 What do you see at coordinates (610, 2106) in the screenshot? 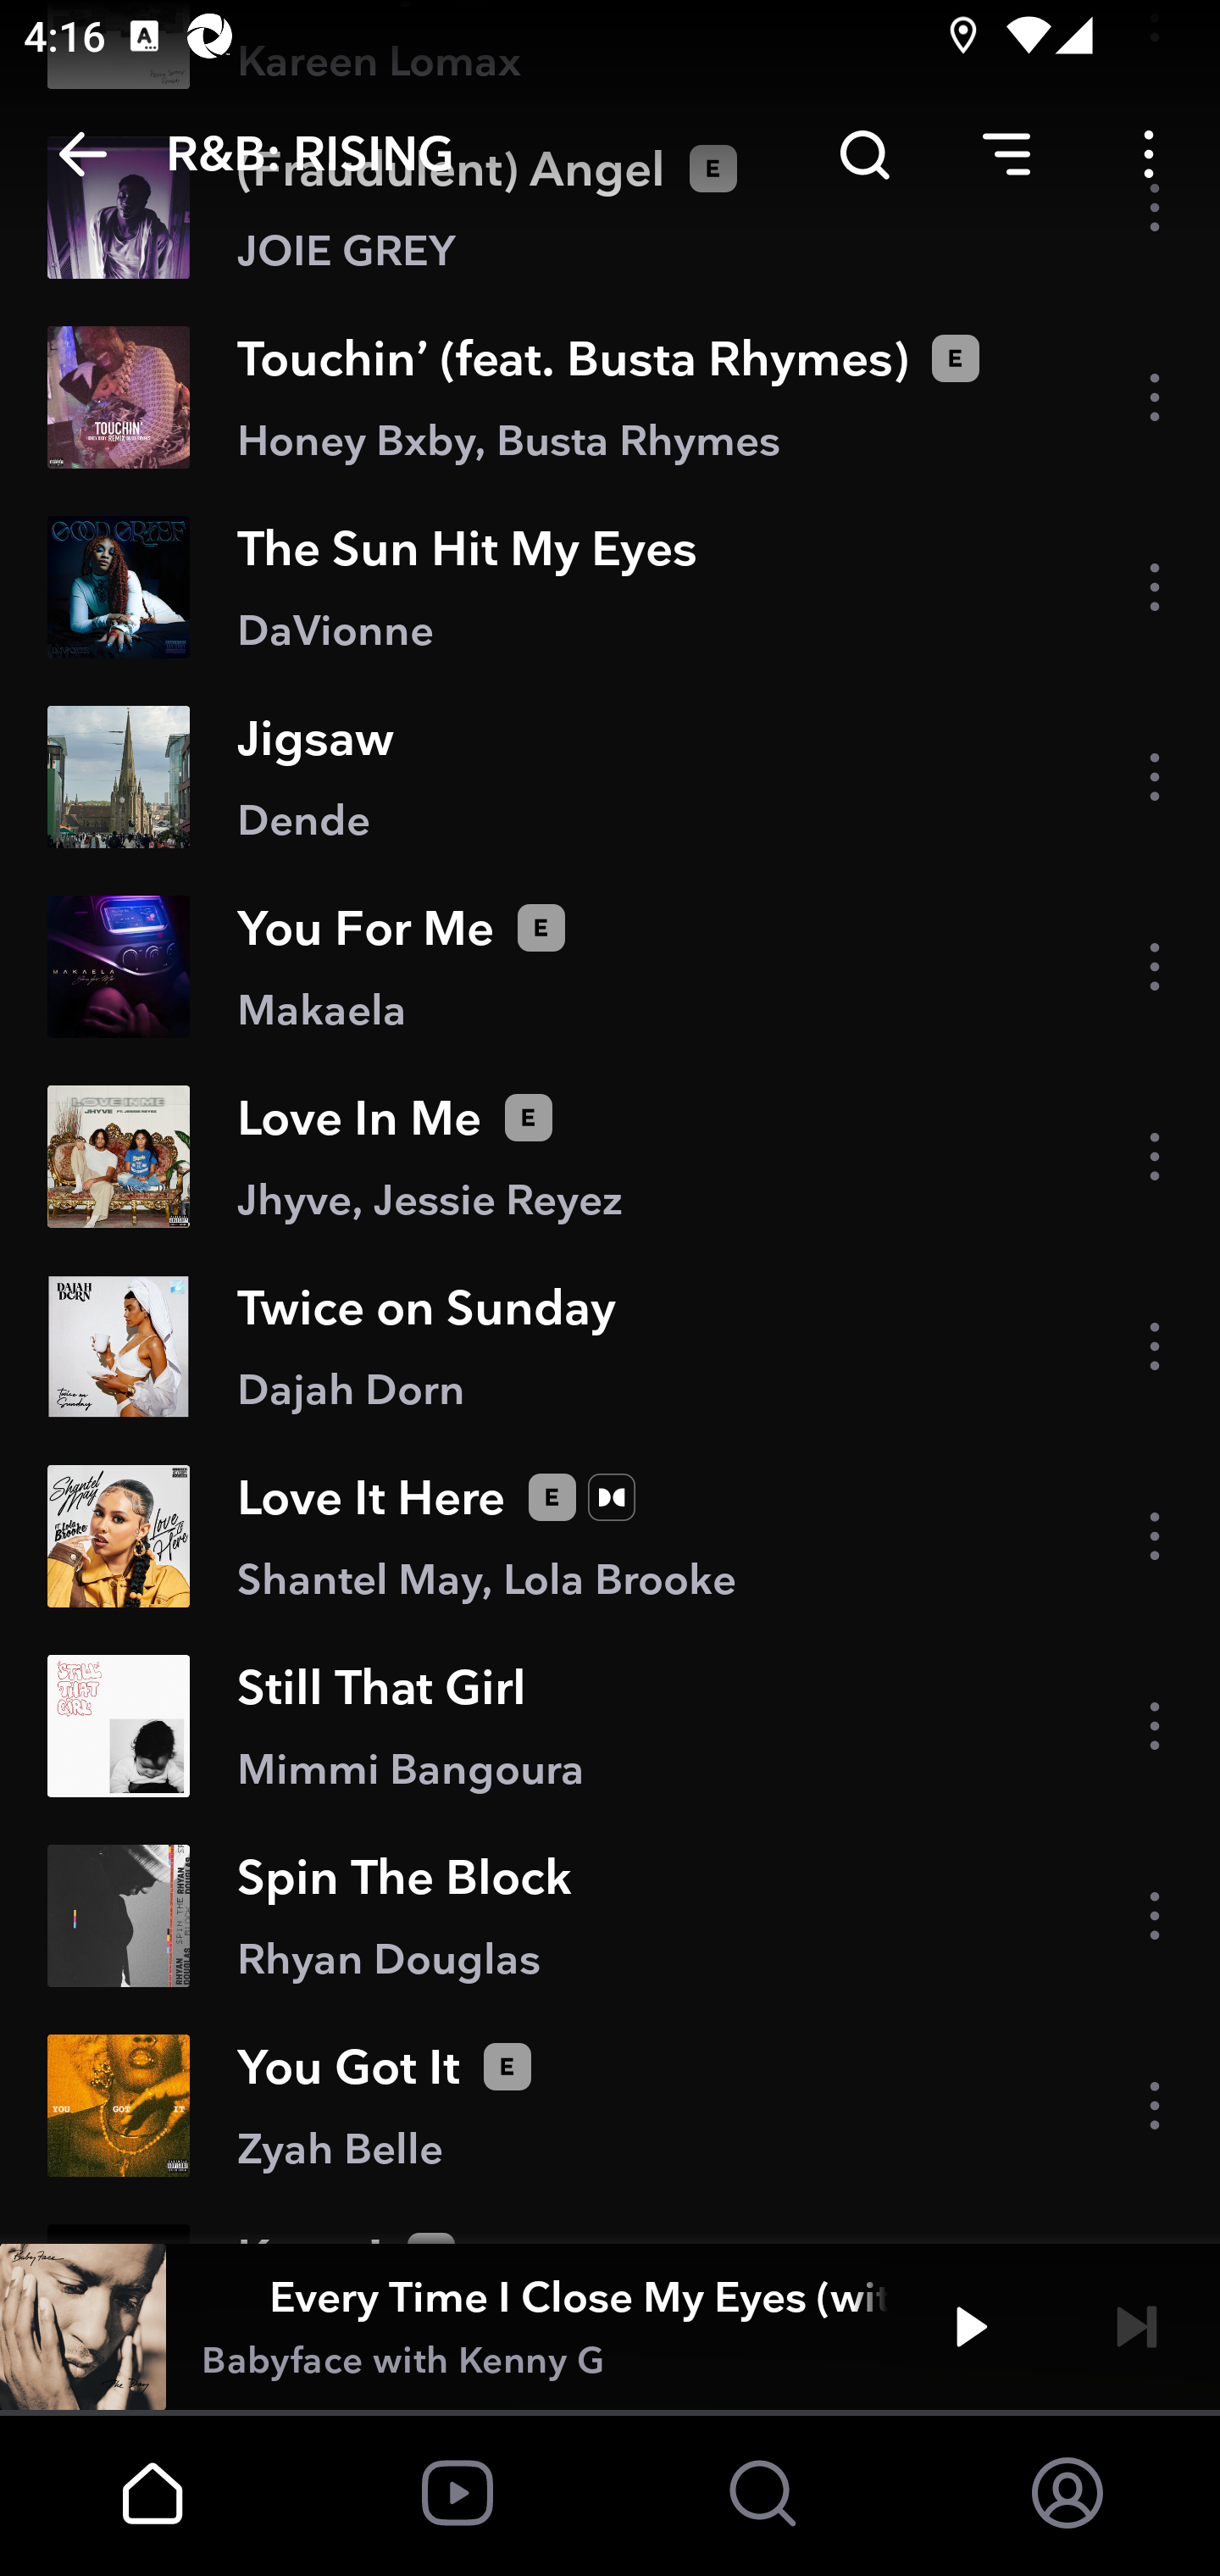
I see `You Got It Zyah Belle` at bounding box center [610, 2106].